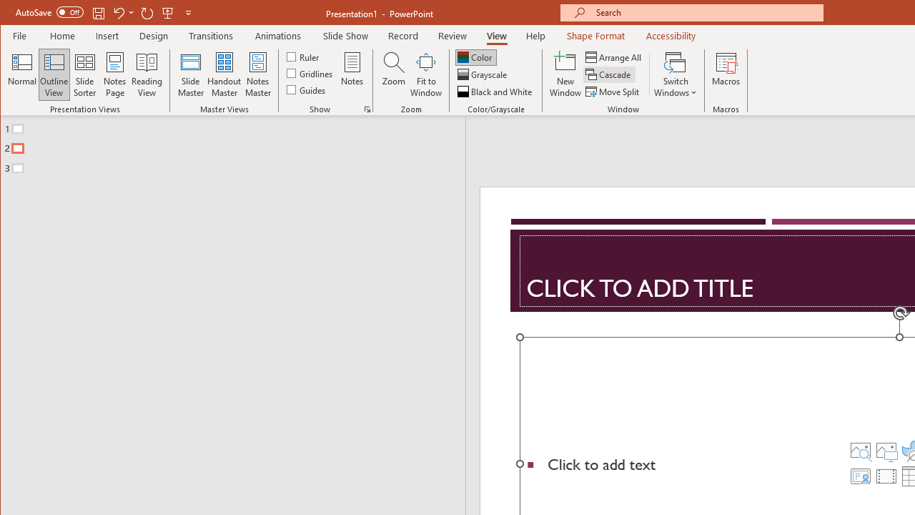  What do you see at coordinates (393, 74) in the screenshot?
I see `Zoom...` at bounding box center [393, 74].